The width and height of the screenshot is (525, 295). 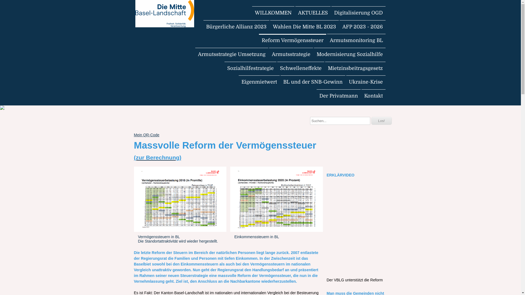 I want to click on Armutsstrategie Umsetzung, so click(x=232, y=54).